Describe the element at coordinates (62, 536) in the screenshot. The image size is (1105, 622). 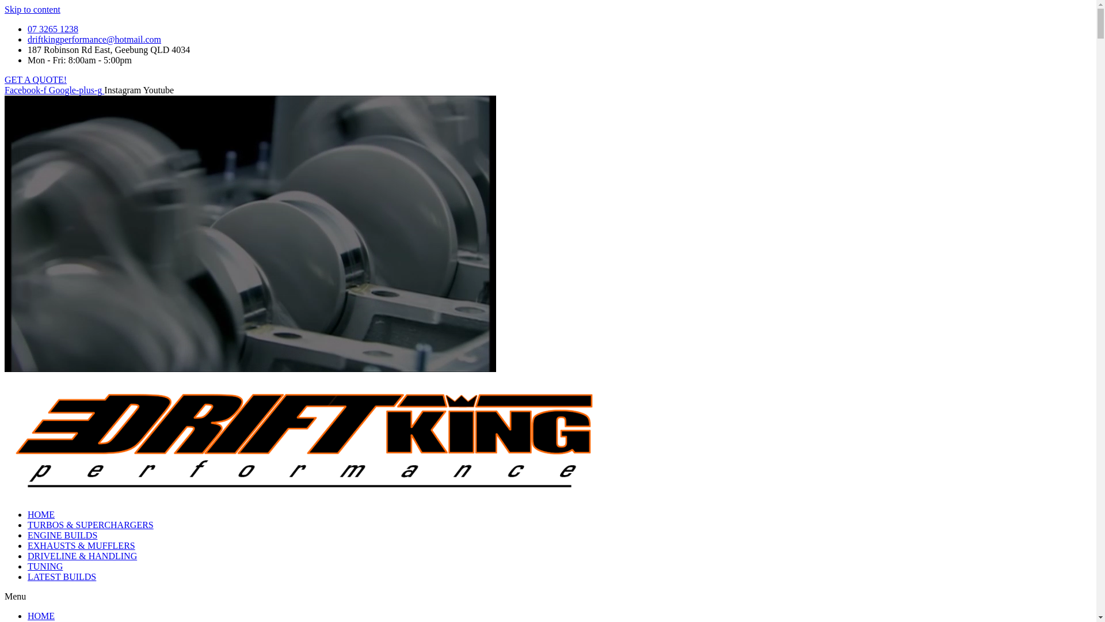
I see `ENGINE BUILDS` at that location.